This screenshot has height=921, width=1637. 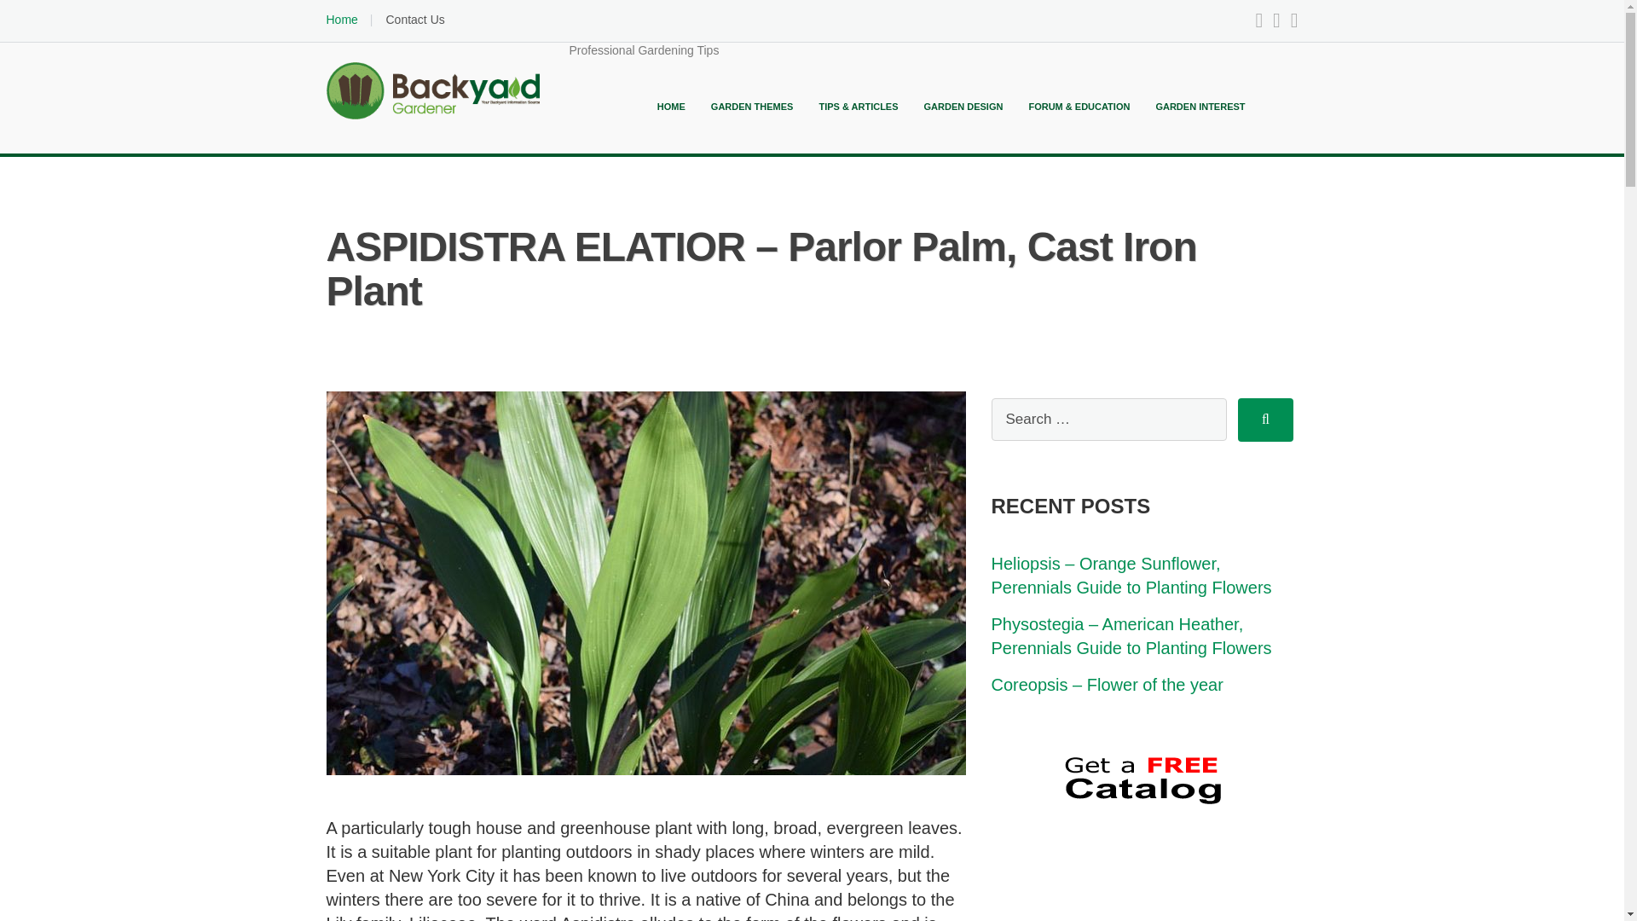 I want to click on HOME, so click(x=672, y=106).